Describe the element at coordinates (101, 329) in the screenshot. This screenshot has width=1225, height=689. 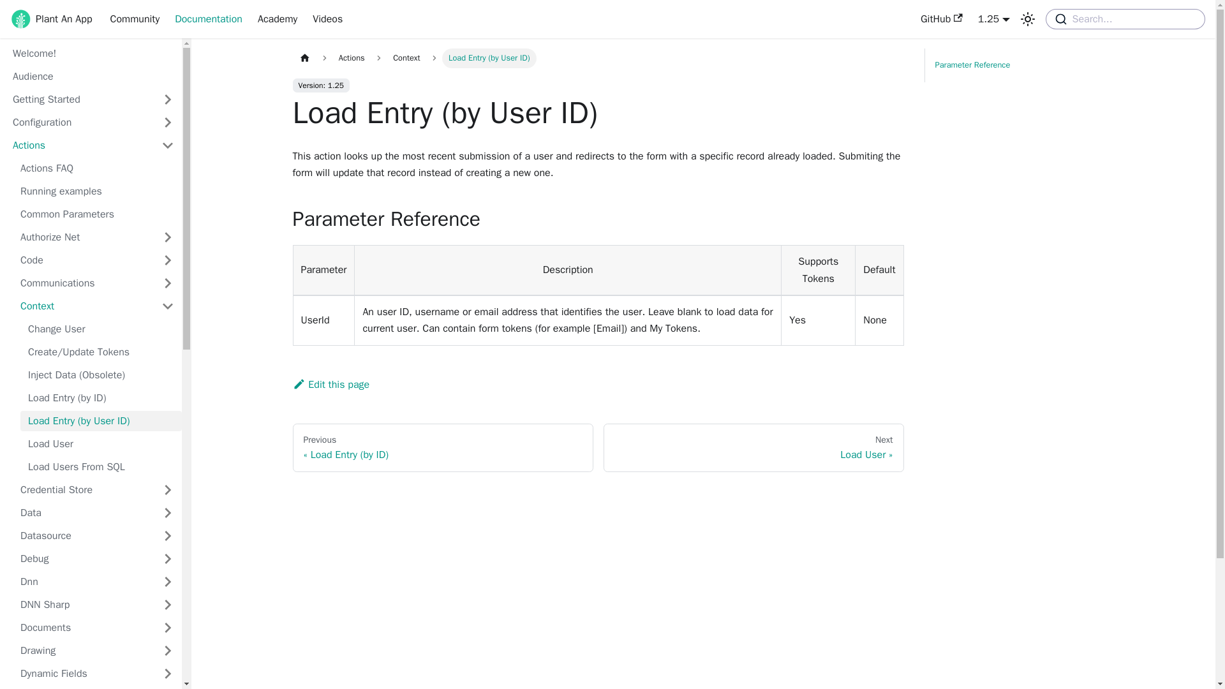
I see `Change User` at that location.